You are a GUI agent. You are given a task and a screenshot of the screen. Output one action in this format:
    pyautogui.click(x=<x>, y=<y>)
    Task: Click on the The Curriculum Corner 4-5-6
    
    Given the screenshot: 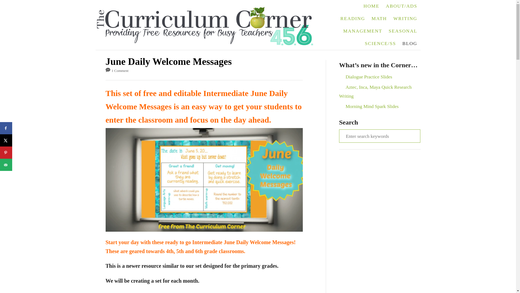 What is the action you would take?
    pyautogui.click(x=207, y=25)
    